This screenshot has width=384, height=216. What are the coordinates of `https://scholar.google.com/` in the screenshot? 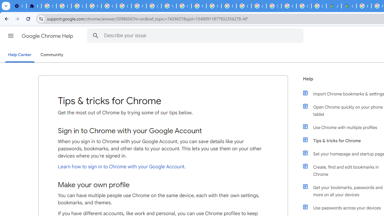 It's located at (184, 6).